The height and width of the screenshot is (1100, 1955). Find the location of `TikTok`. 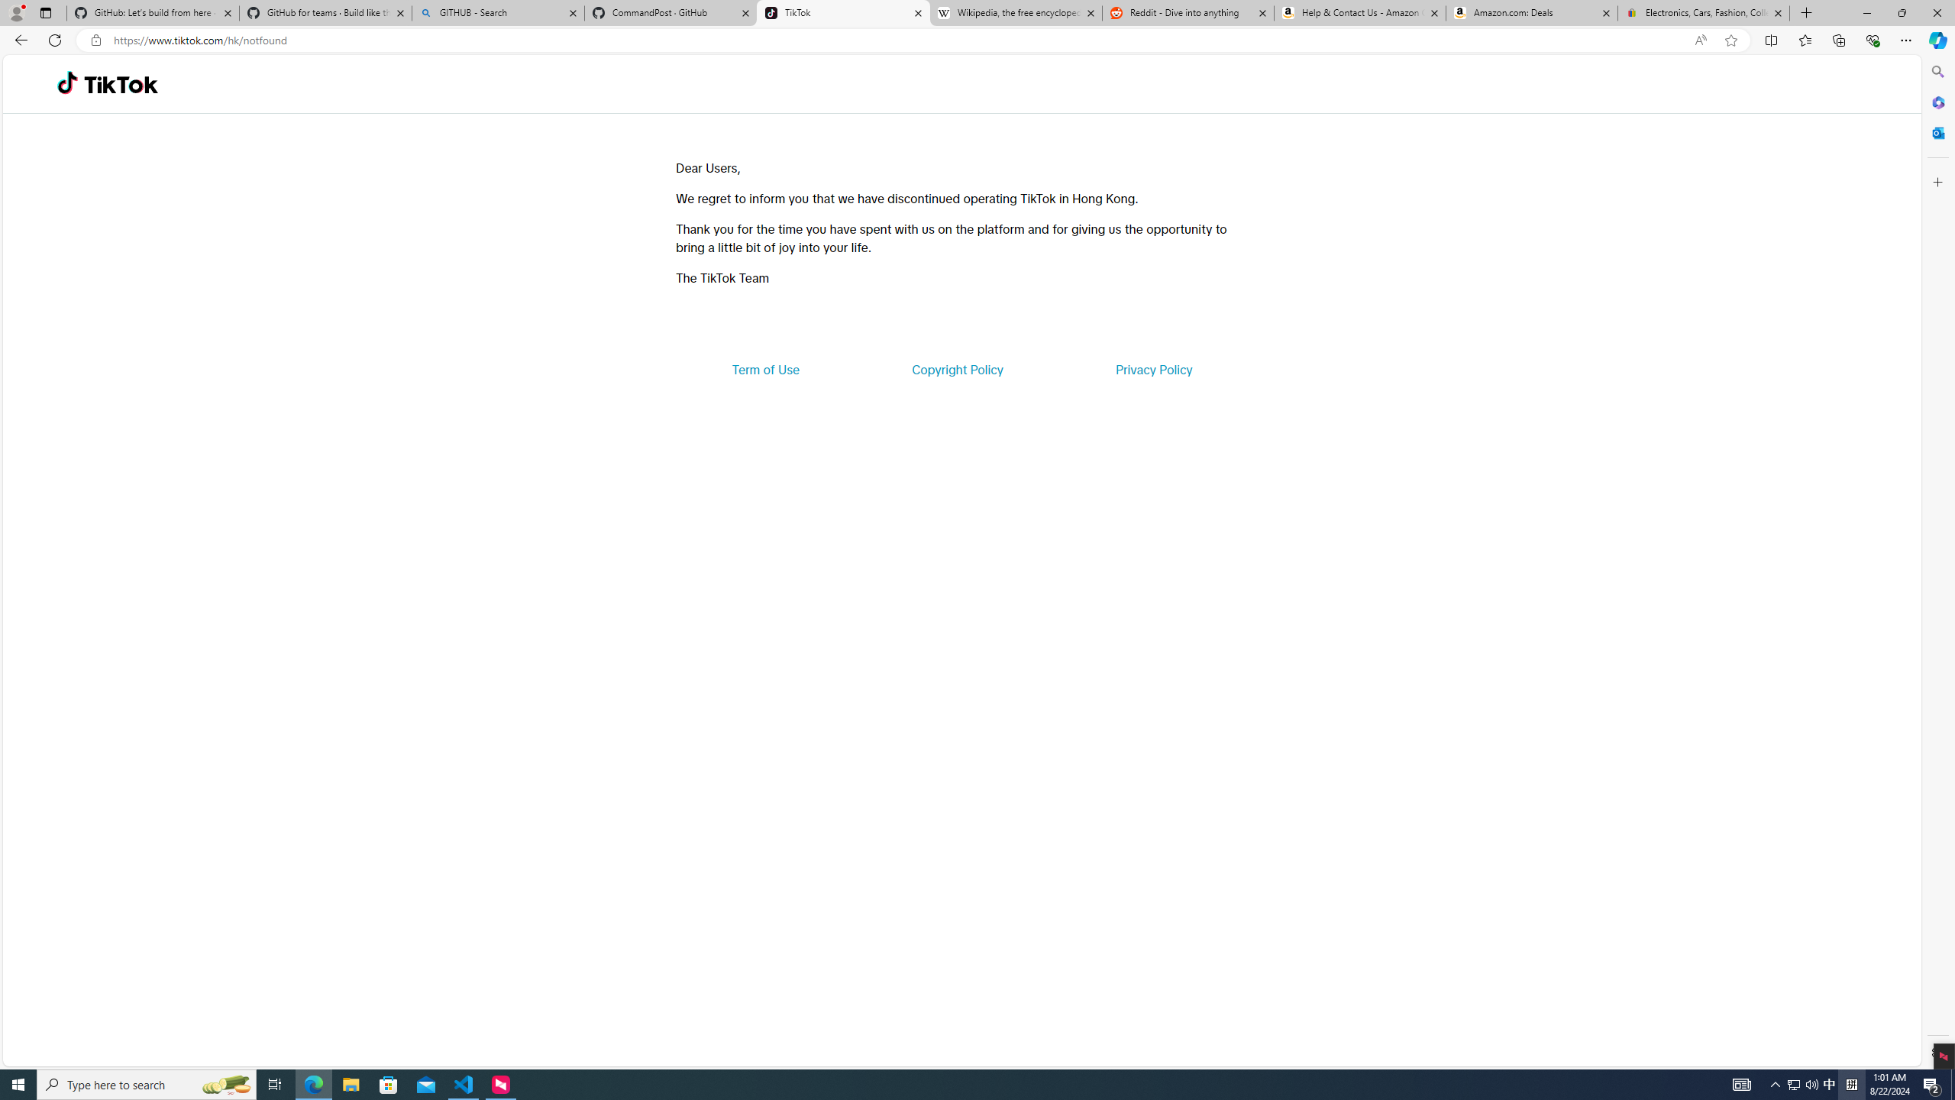

TikTok is located at coordinates (843, 13).